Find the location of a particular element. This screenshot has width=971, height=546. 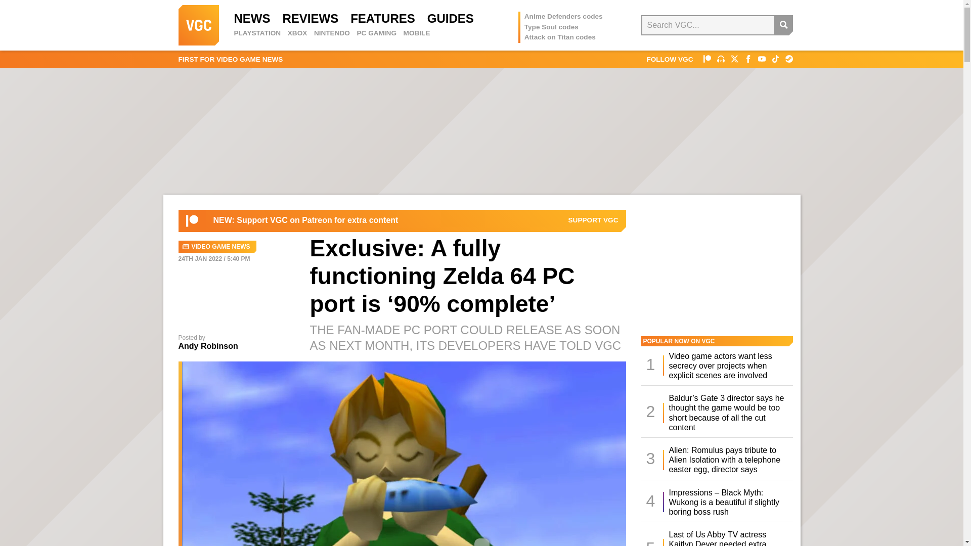

PLAYSTATION is located at coordinates (257, 33).